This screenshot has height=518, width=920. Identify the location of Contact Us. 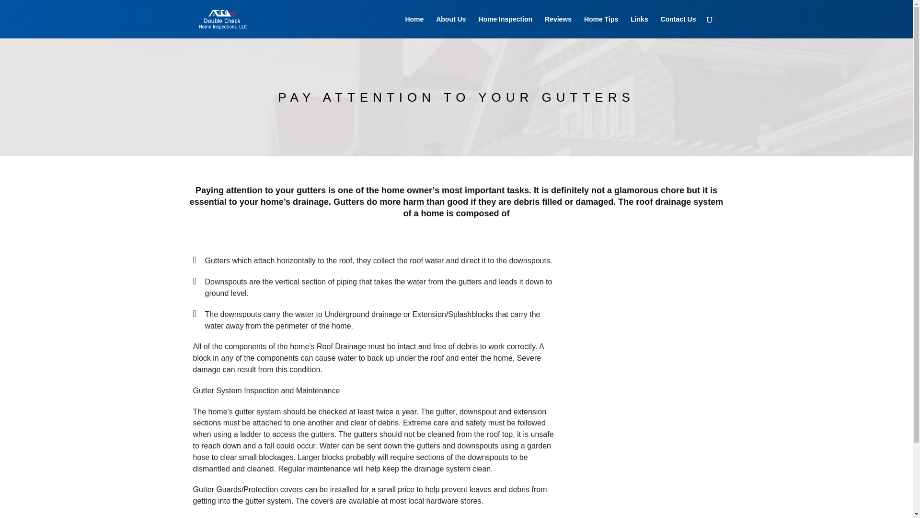
(678, 27).